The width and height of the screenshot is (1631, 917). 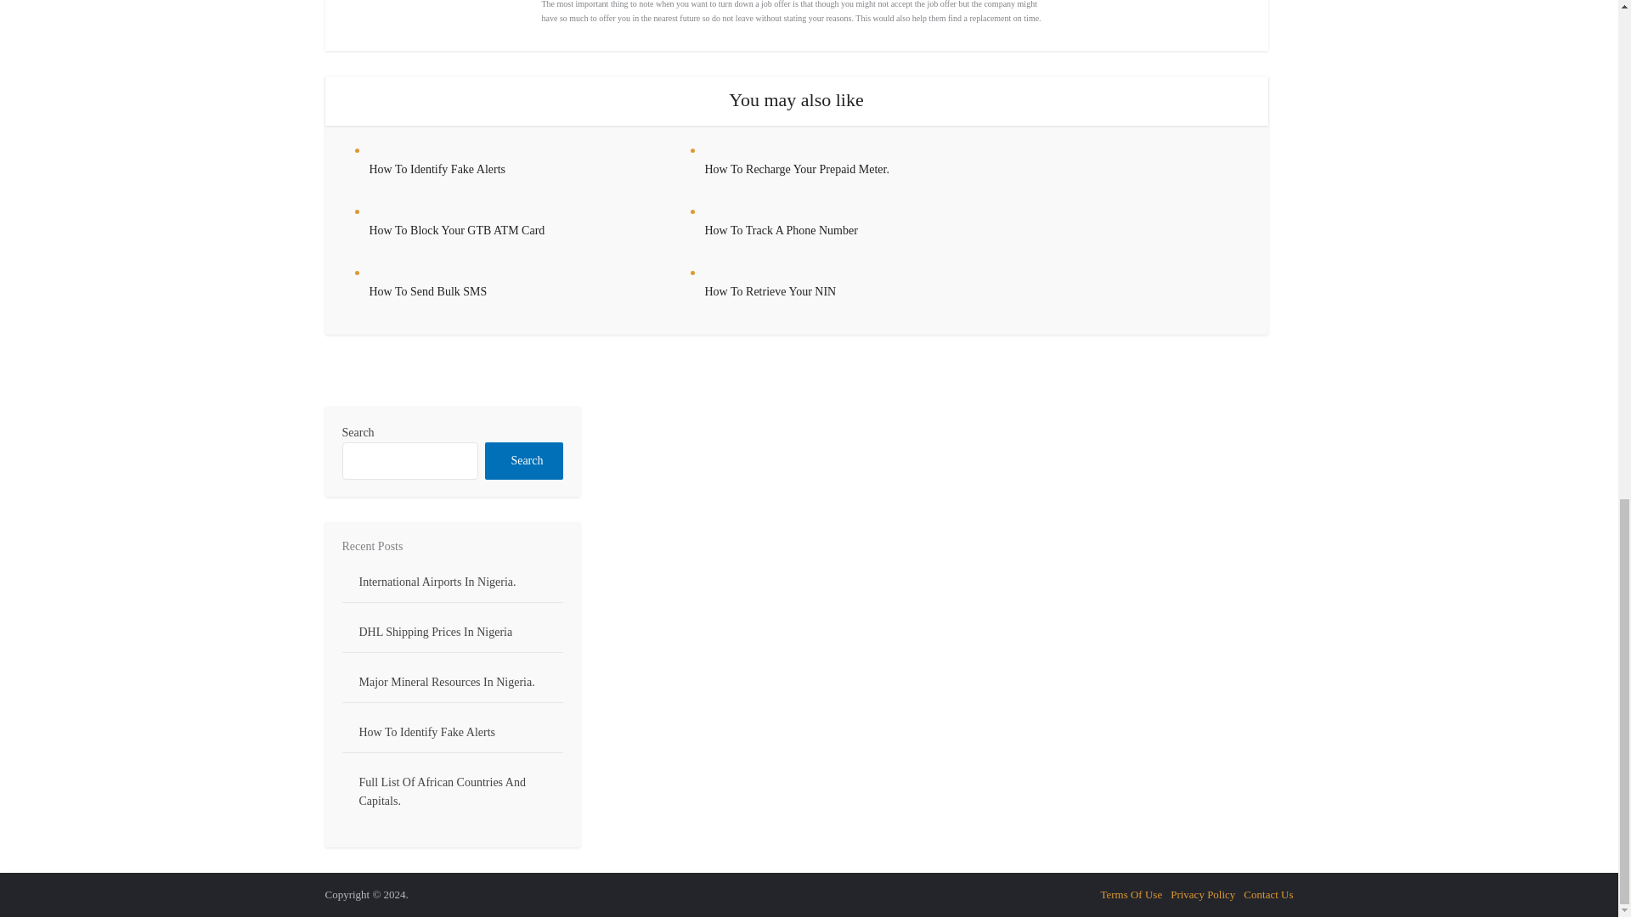 What do you see at coordinates (523, 460) in the screenshot?
I see `Search` at bounding box center [523, 460].